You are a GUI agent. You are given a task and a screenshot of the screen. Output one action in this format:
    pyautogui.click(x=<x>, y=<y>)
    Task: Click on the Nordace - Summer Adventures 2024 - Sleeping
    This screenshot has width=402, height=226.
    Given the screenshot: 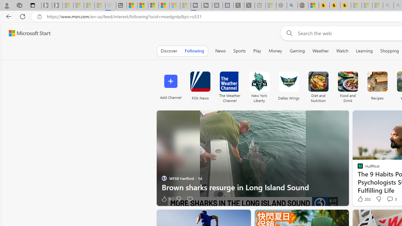 What is the action you would take?
    pyautogui.click(x=281, y=6)
    